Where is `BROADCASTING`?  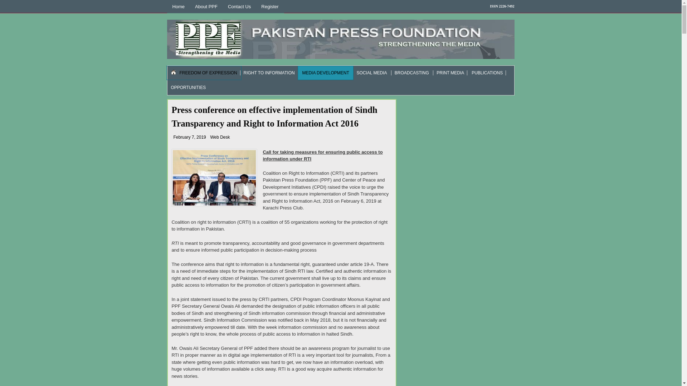
BROADCASTING is located at coordinates (411, 73).